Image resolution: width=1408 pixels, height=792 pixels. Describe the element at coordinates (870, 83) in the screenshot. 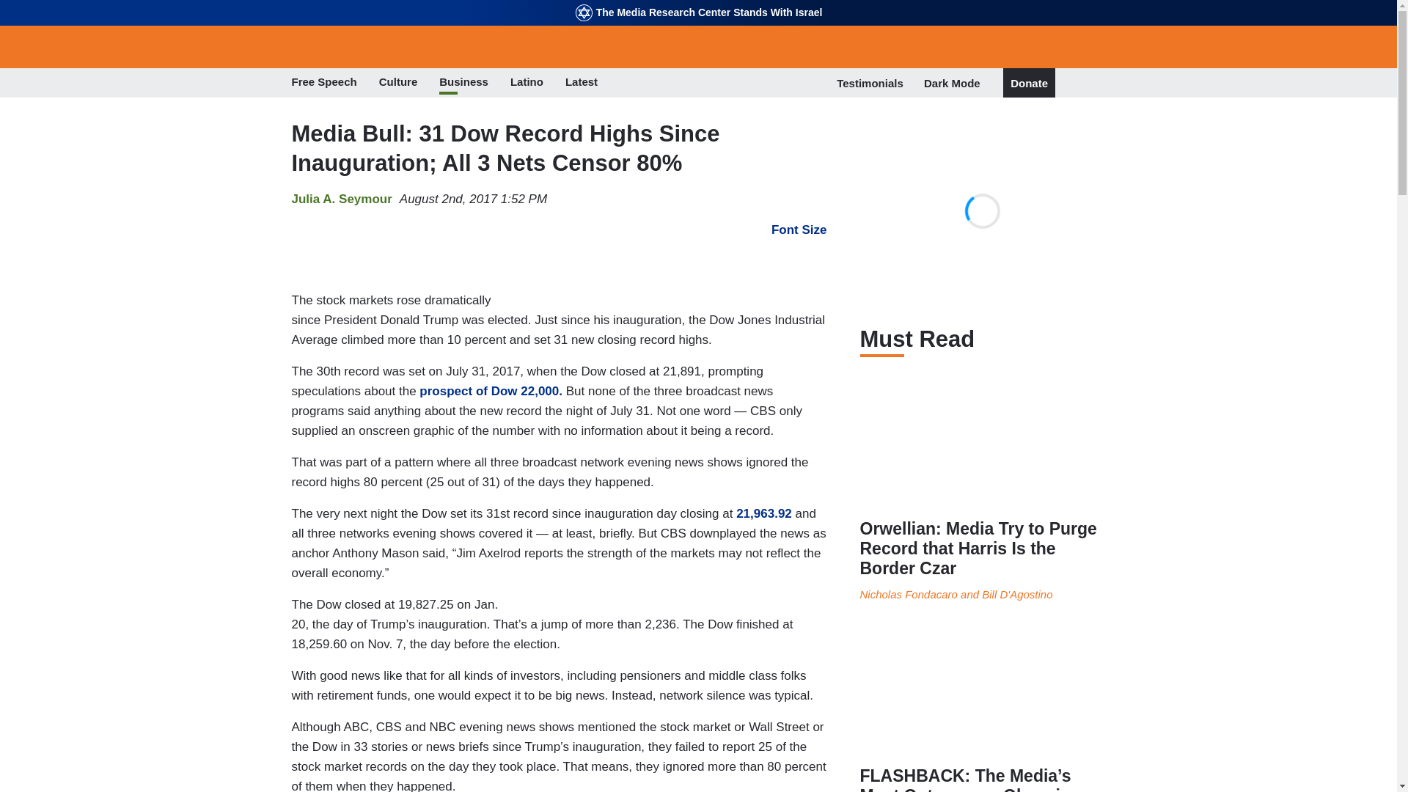

I see `Testimonials` at that location.